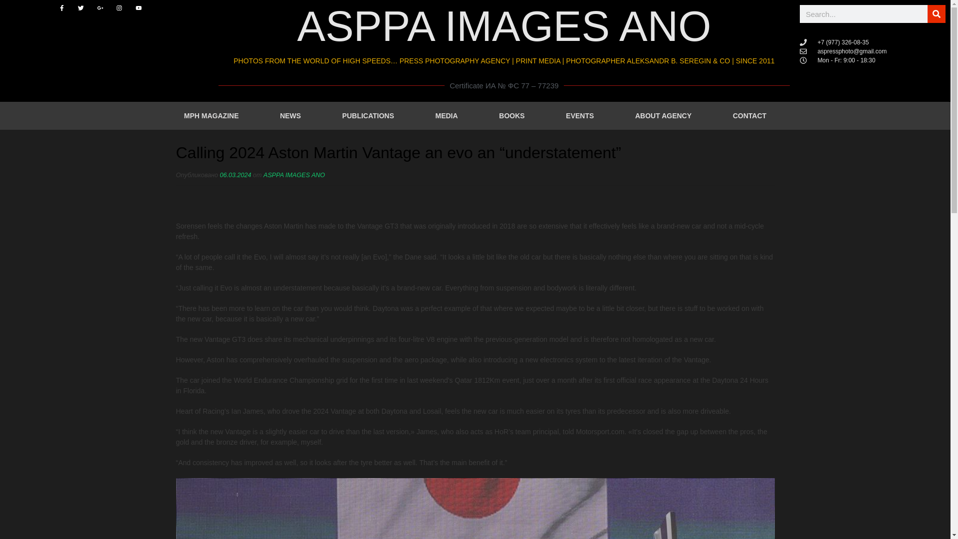  What do you see at coordinates (749, 116) in the screenshot?
I see `CONTACT` at bounding box center [749, 116].